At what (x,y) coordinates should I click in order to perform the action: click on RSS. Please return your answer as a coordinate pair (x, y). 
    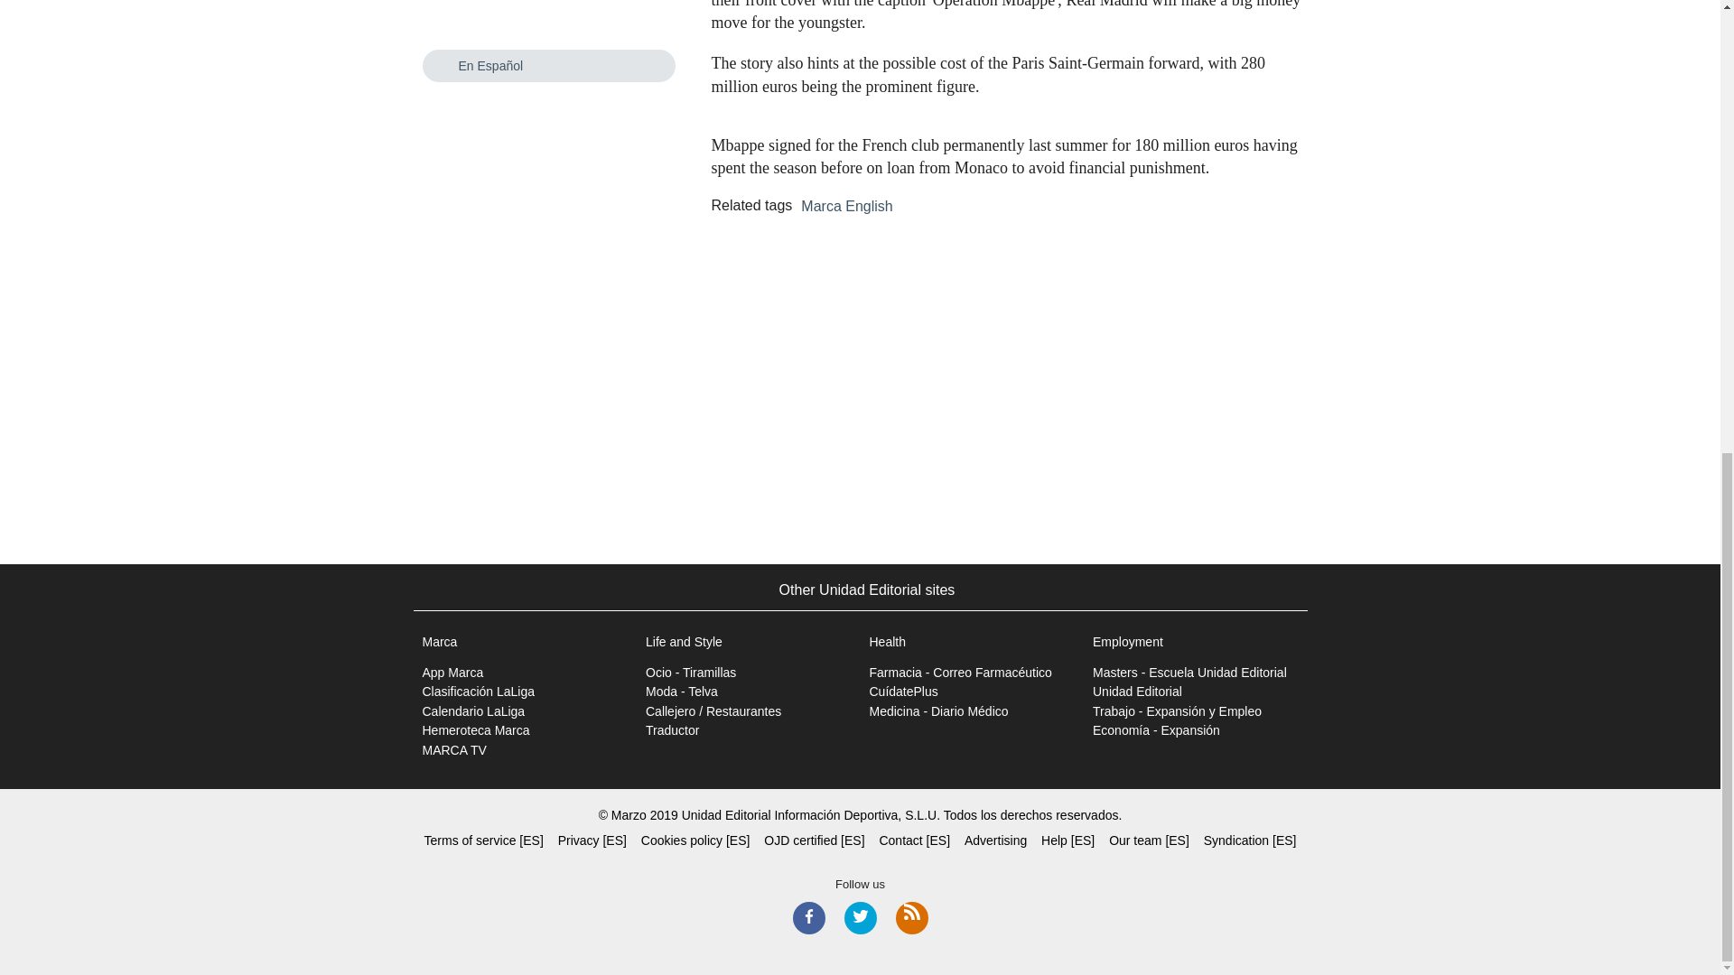
    Looking at the image, I should click on (912, 917).